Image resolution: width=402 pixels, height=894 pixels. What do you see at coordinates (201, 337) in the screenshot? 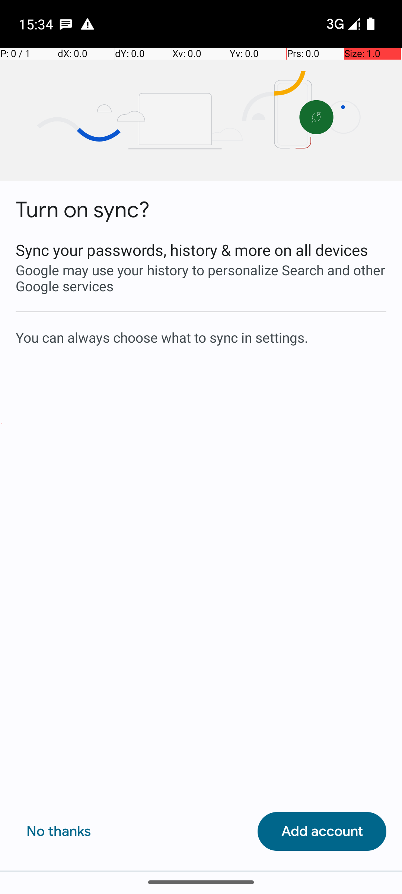
I see `You can always choose what to sync in settings.` at bounding box center [201, 337].